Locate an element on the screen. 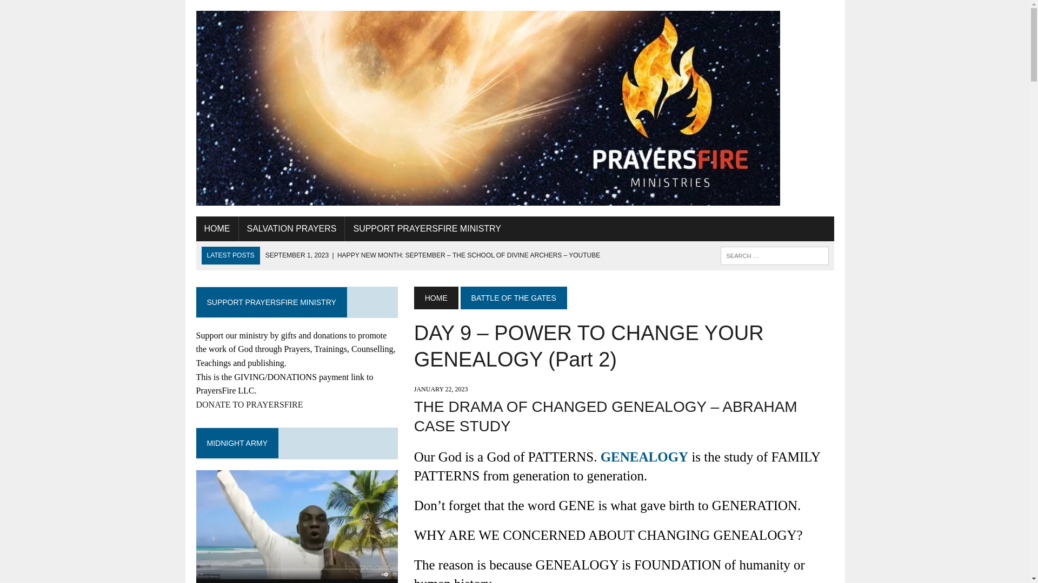 Image resolution: width=1038 pixels, height=583 pixels. SALVATION PRAYERS is located at coordinates (291, 229).